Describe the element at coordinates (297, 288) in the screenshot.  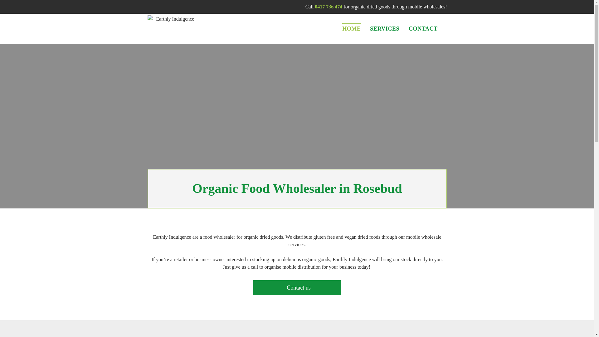
I see `Contact us` at that location.